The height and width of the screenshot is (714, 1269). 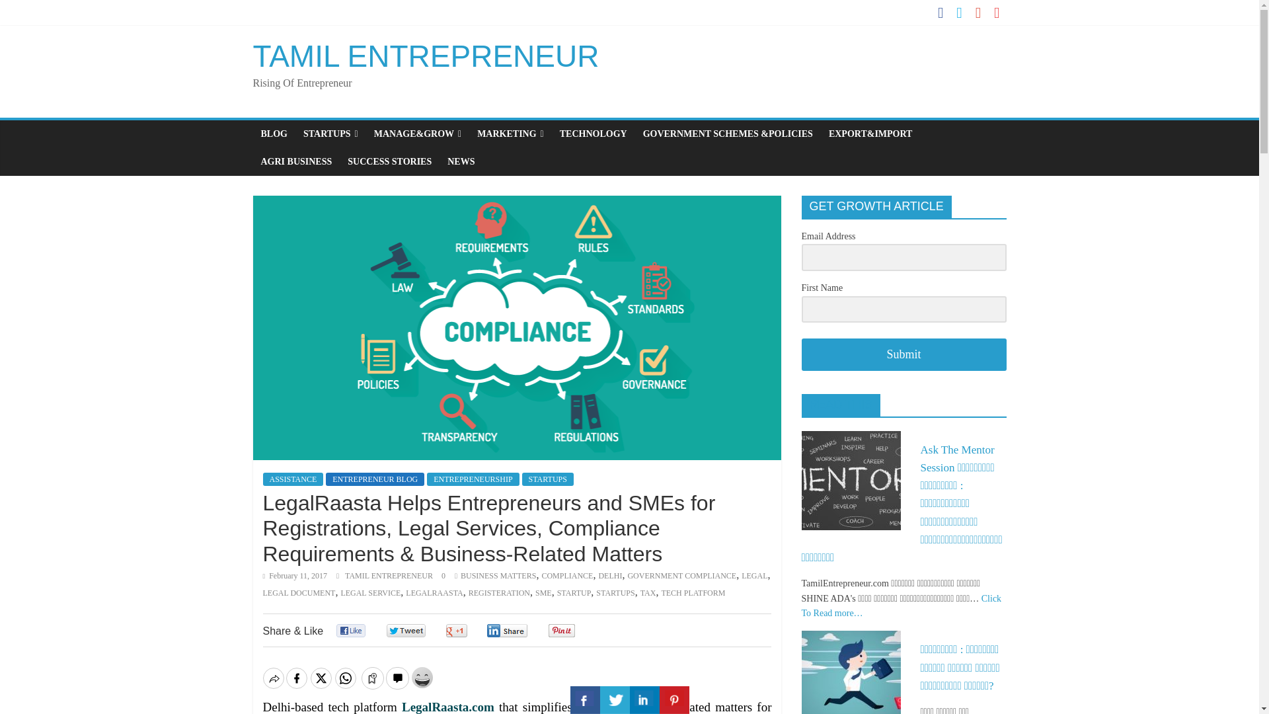 What do you see at coordinates (754, 576) in the screenshot?
I see `LEGAL` at bounding box center [754, 576].